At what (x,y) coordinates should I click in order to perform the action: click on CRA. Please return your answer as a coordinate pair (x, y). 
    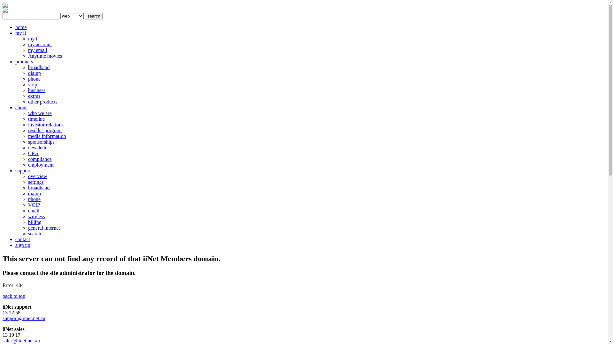
    Looking at the image, I should click on (33, 154).